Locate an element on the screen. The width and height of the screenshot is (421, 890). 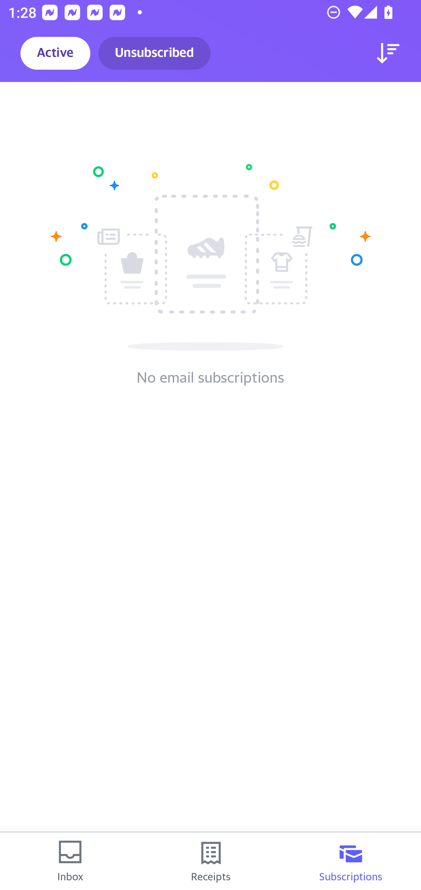
Receipts is located at coordinates (210, 861).